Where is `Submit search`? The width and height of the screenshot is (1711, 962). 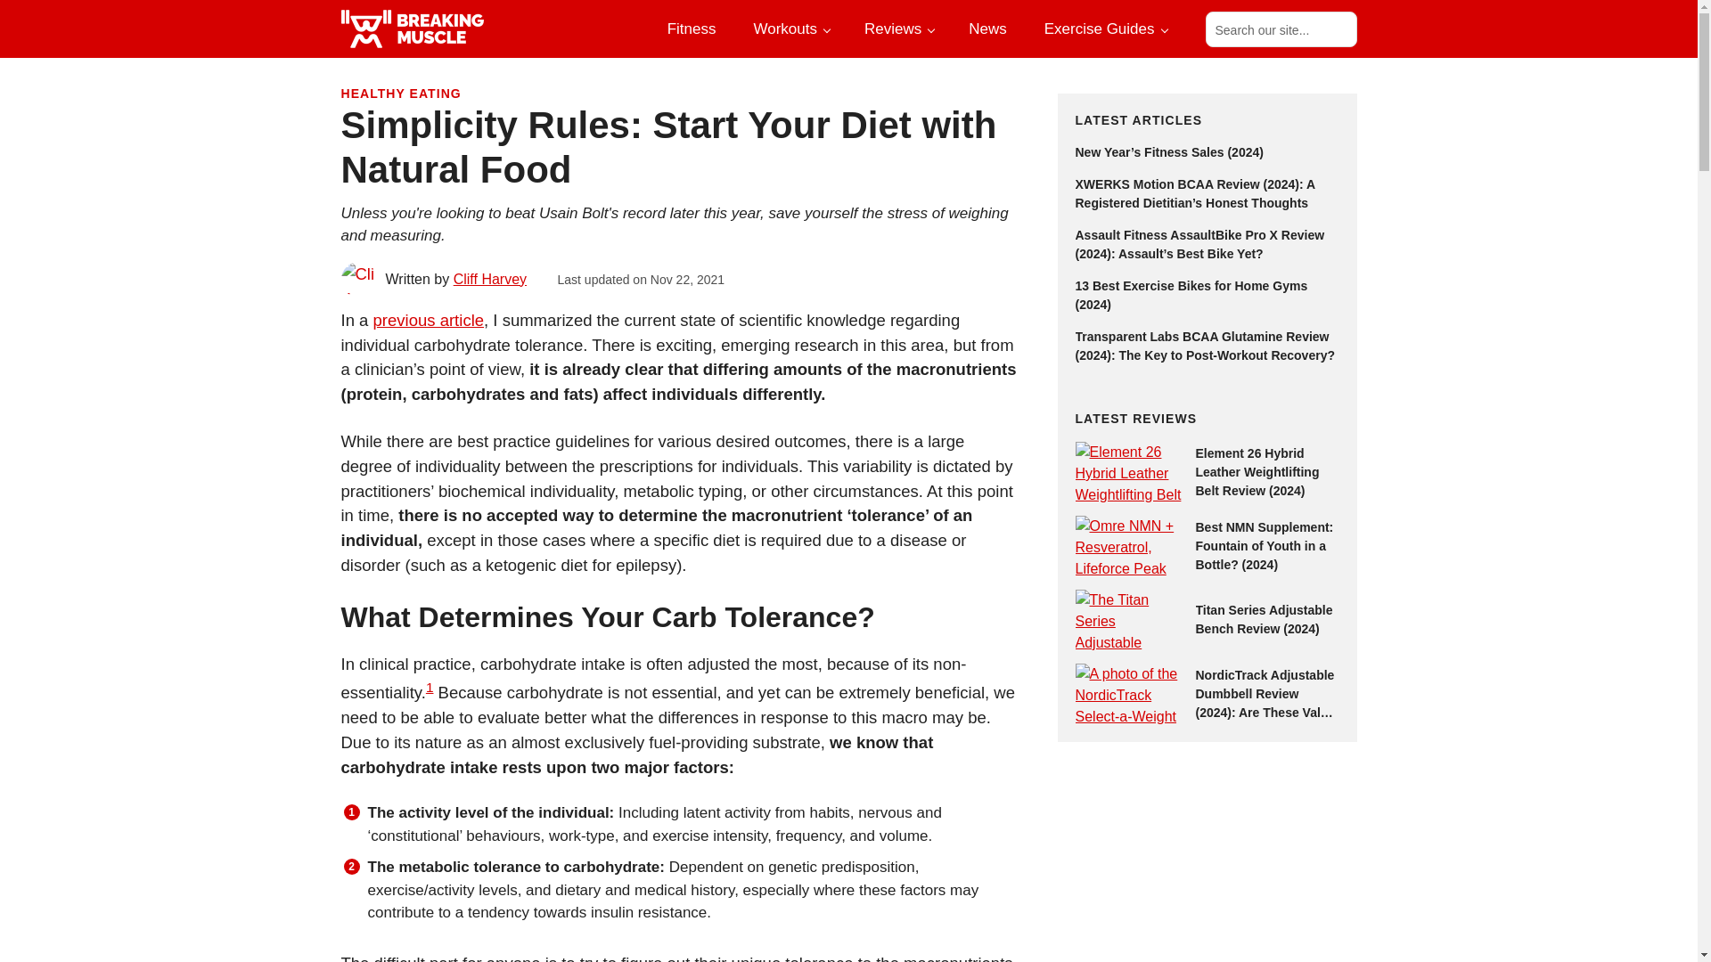
Submit search is located at coordinates (1338, 28).